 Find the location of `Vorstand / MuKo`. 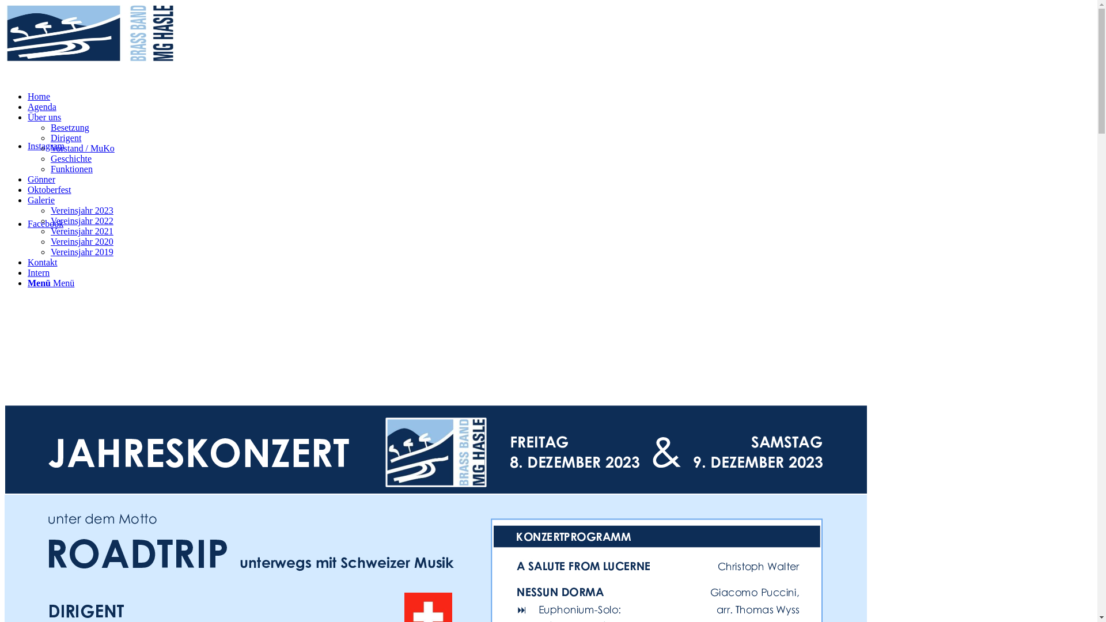

Vorstand / MuKo is located at coordinates (83, 149).